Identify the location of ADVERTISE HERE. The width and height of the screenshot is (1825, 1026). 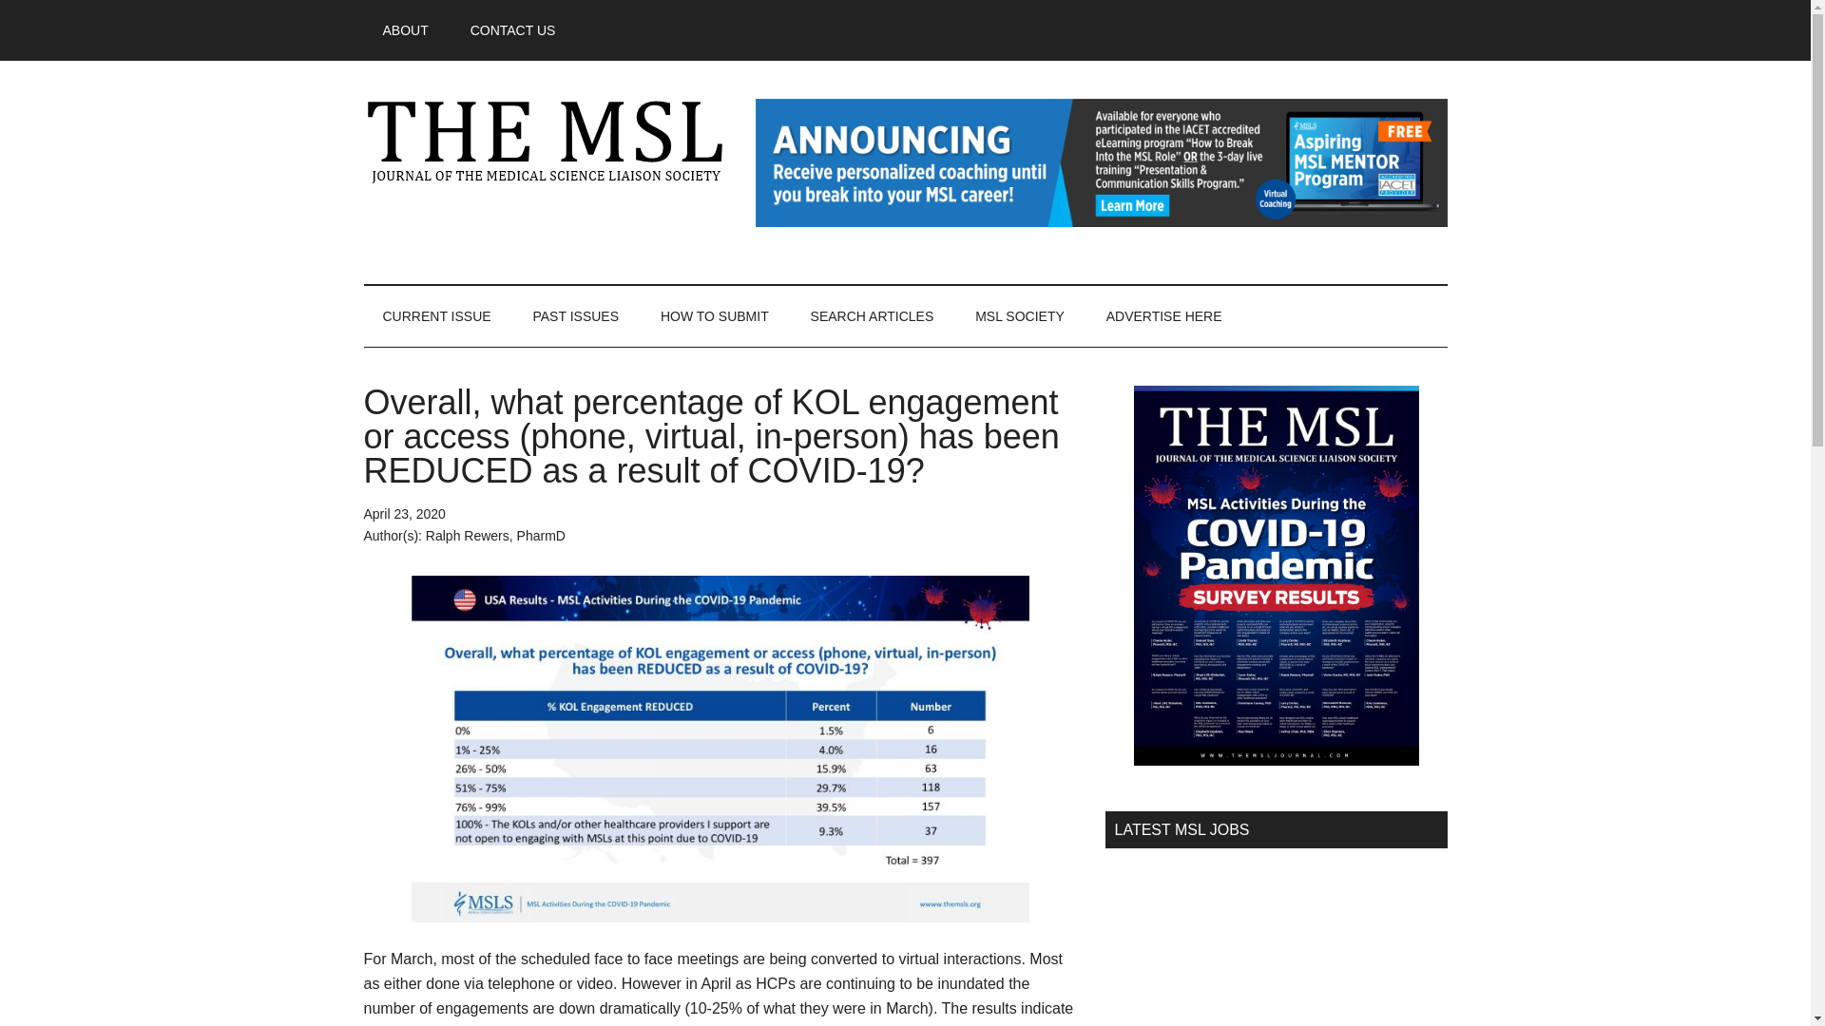
(1163, 316).